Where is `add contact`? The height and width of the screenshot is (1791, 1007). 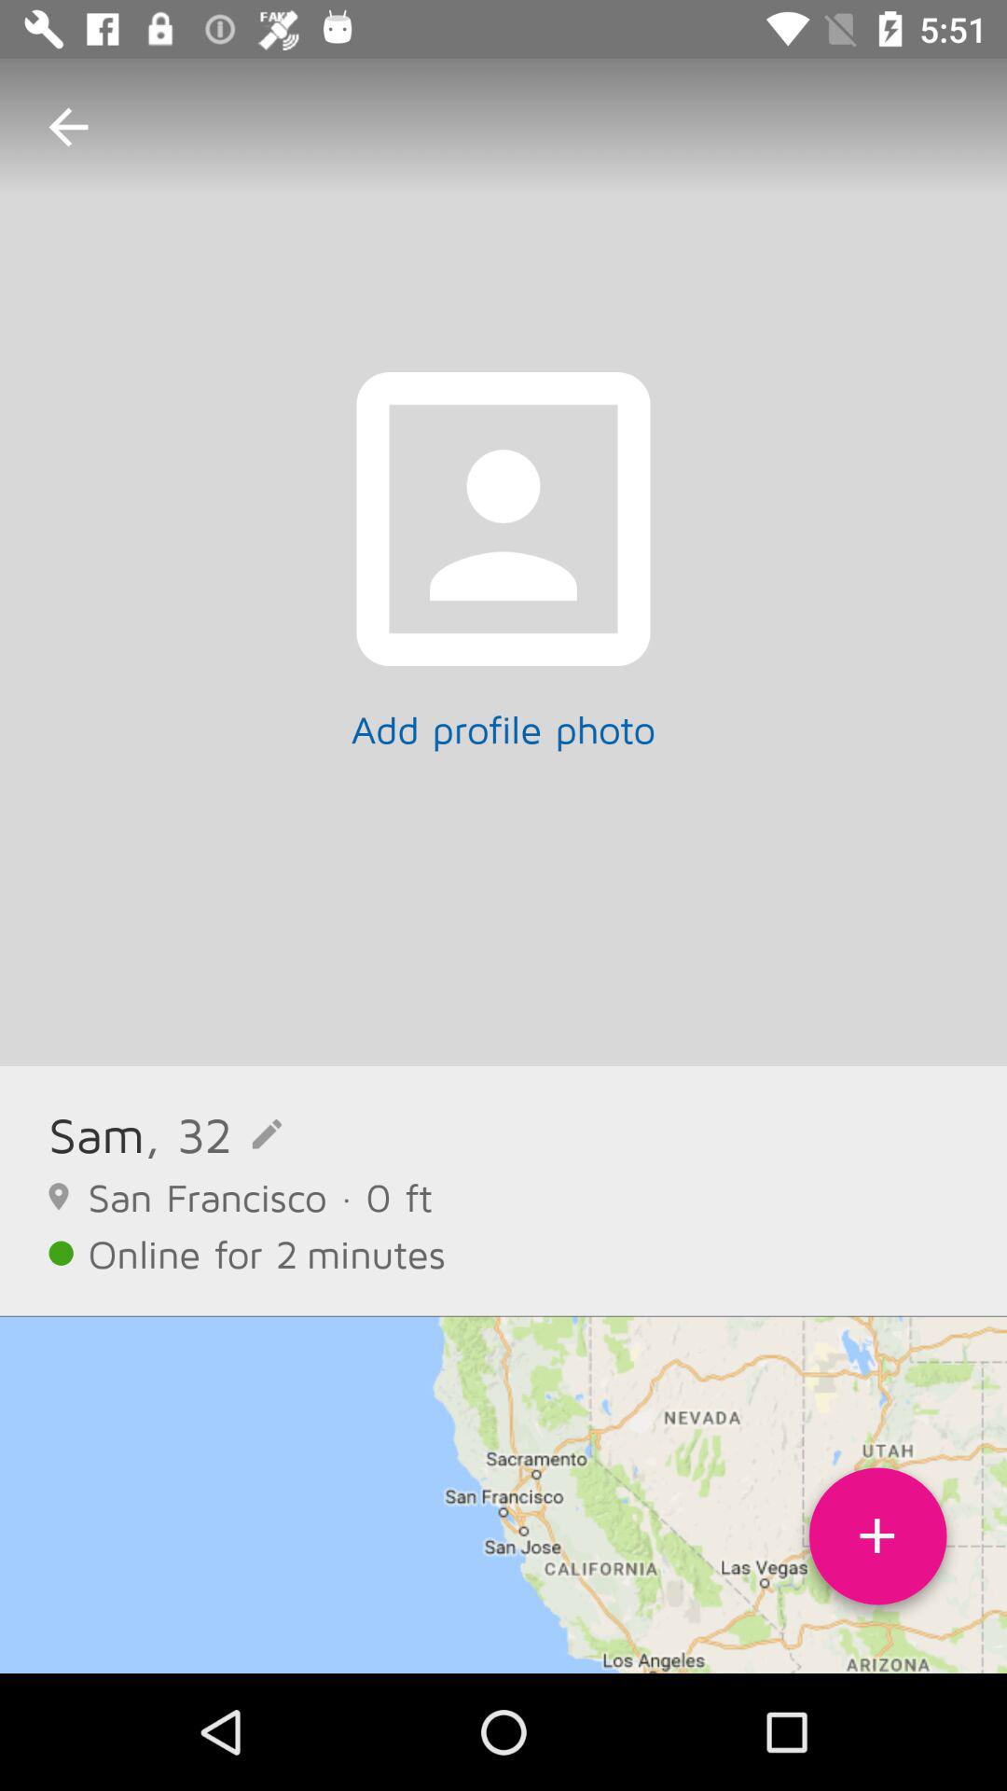 add contact is located at coordinates (877, 1543).